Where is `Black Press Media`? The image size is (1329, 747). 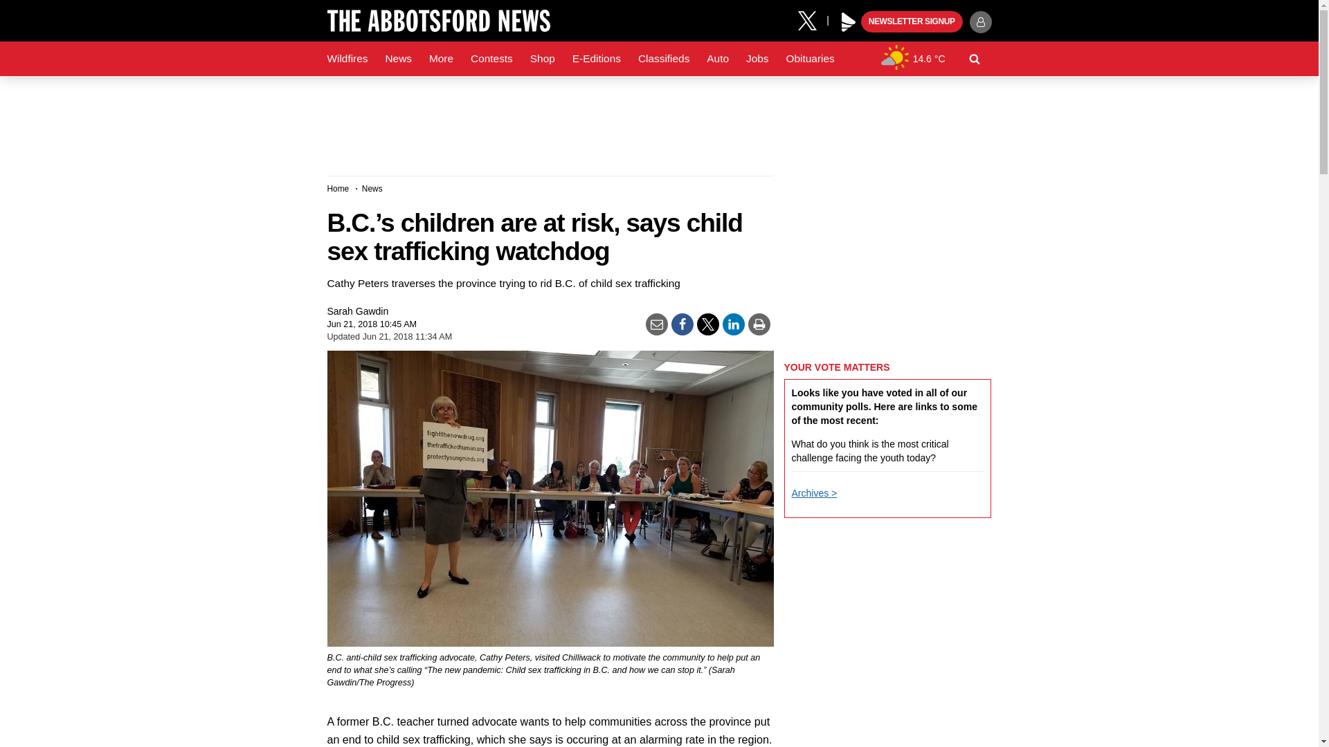 Black Press Media is located at coordinates (849, 22).